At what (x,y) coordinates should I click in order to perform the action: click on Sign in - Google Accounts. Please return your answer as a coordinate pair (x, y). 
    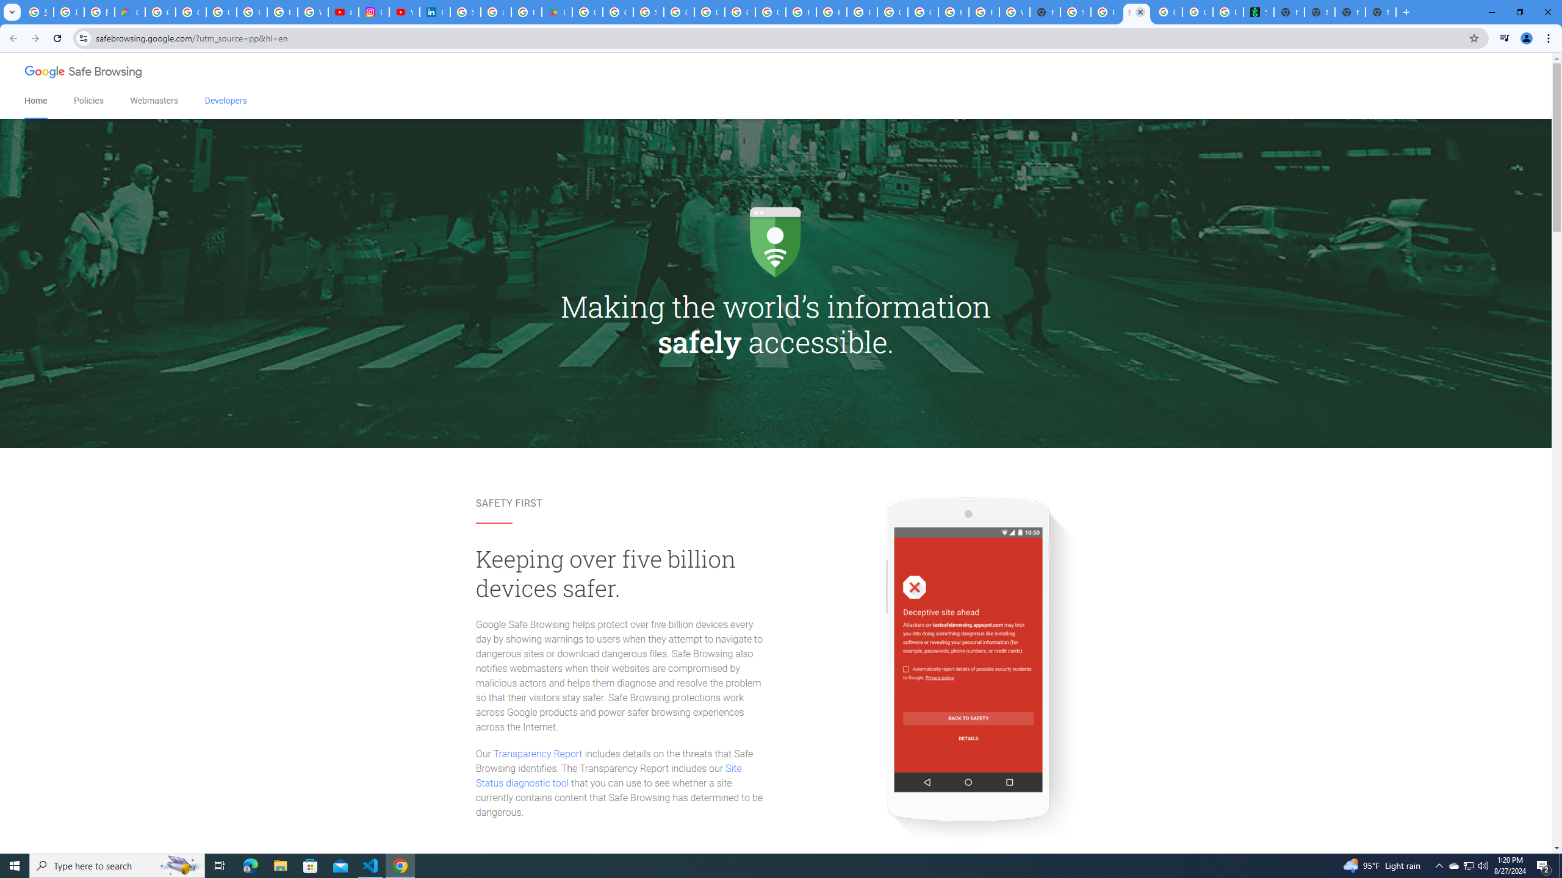
    Looking at the image, I should click on (465, 12).